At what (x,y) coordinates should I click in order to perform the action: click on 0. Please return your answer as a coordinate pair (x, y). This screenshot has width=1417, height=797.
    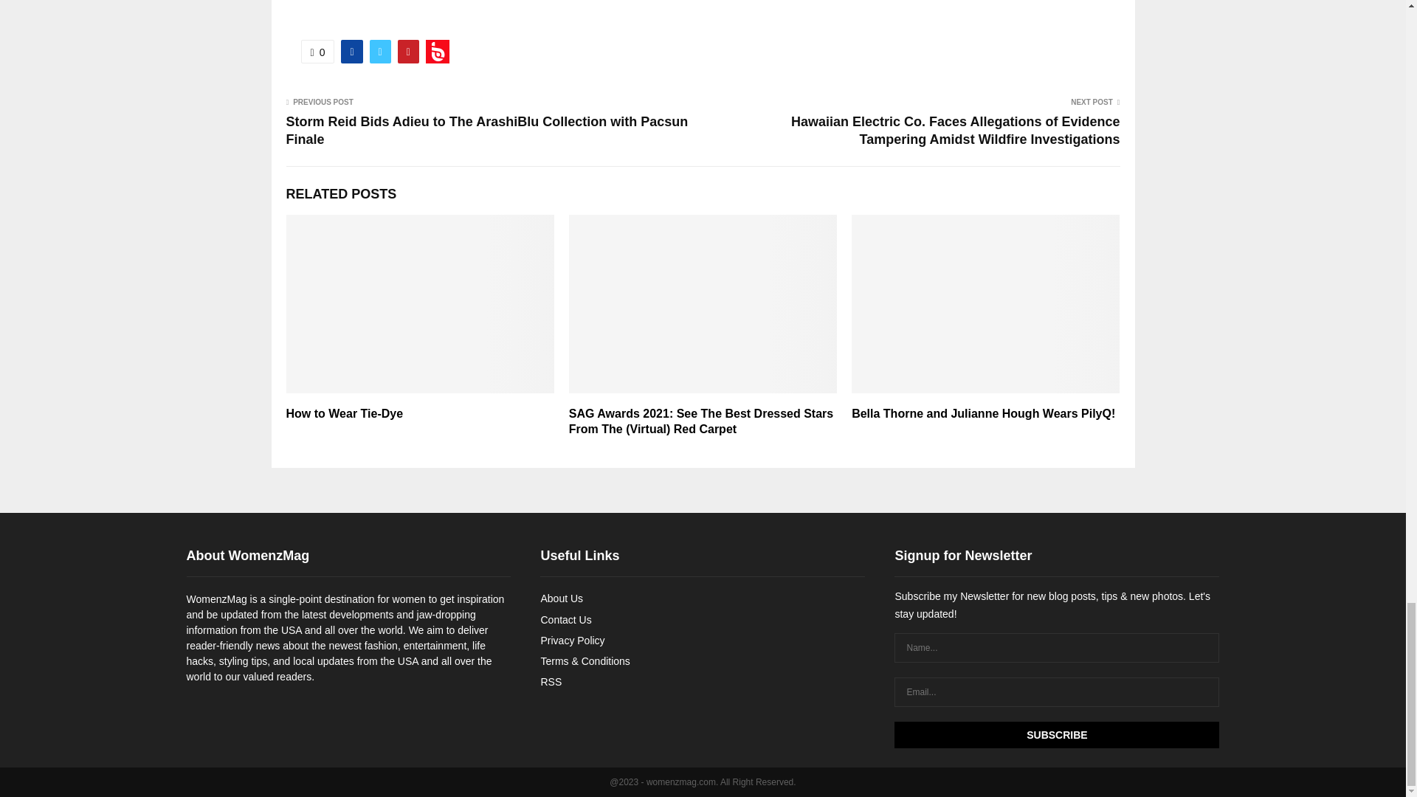
    Looking at the image, I should click on (317, 52).